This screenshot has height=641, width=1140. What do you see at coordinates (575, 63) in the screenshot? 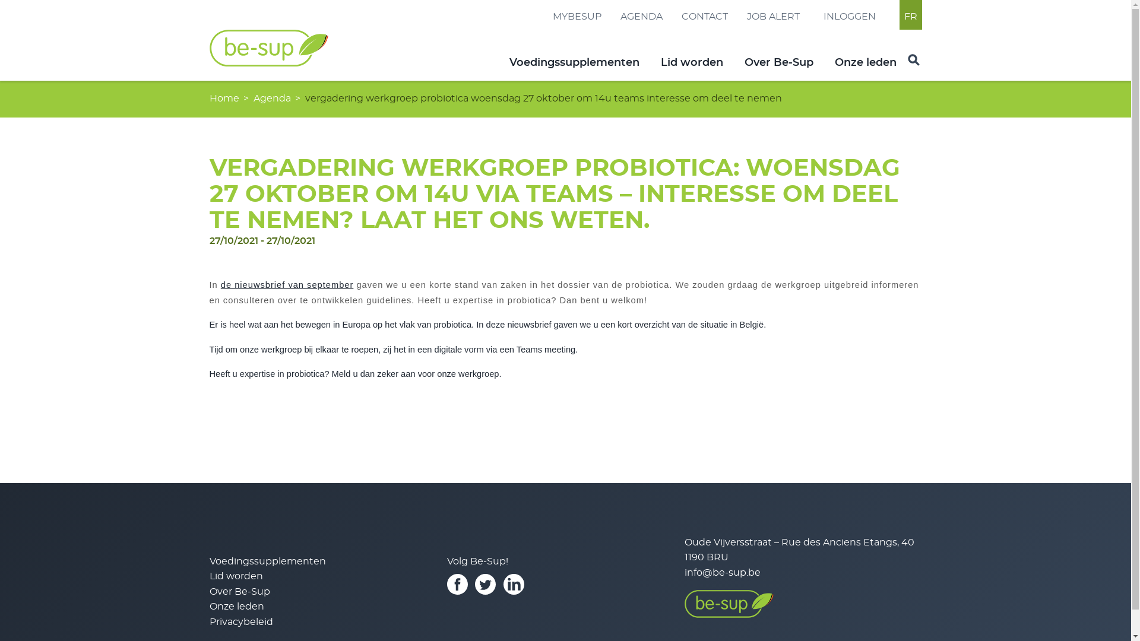
I see `Voedingssupplementen` at bounding box center [575, 63].